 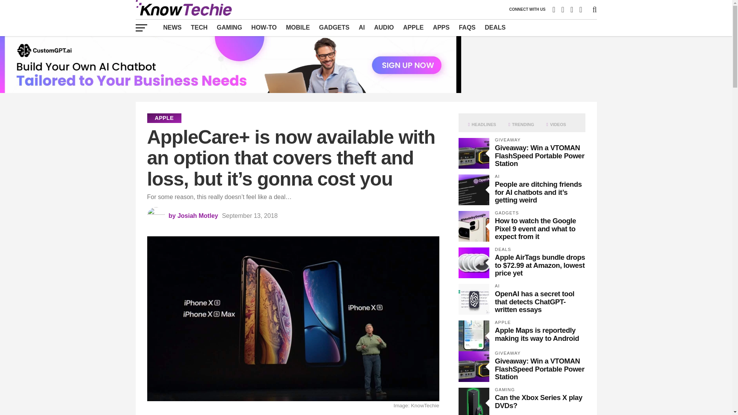 What do you see at coordinates (467, 27) in the screenshot?
I see `FAQS` at bounding box center [467, 27].